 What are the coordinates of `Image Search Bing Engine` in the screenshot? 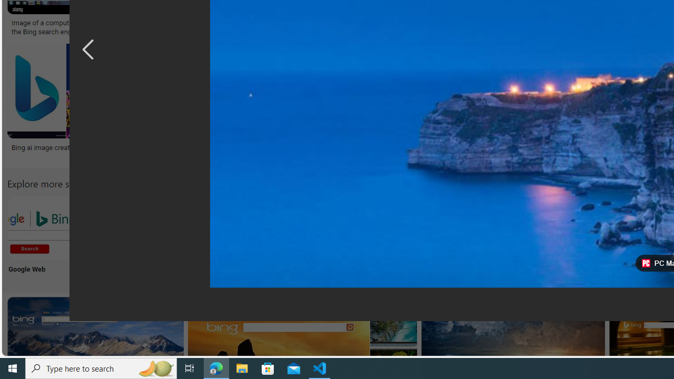 It's located at (223, 23).